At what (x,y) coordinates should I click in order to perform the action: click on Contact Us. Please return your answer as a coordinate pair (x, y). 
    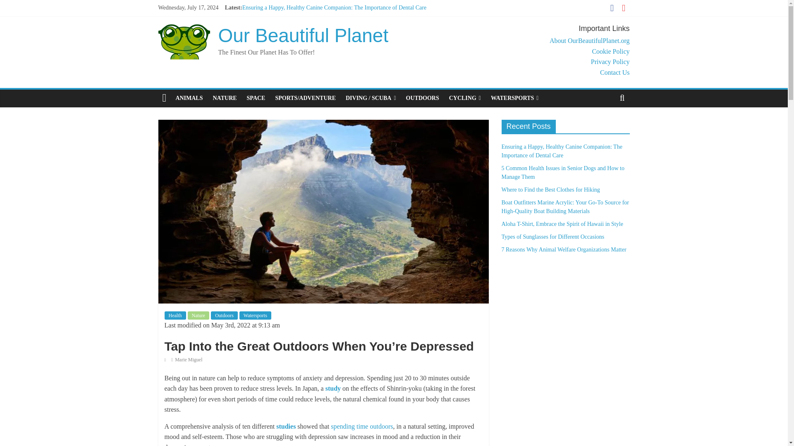
    Looking at the image, I should click on (615, 72).